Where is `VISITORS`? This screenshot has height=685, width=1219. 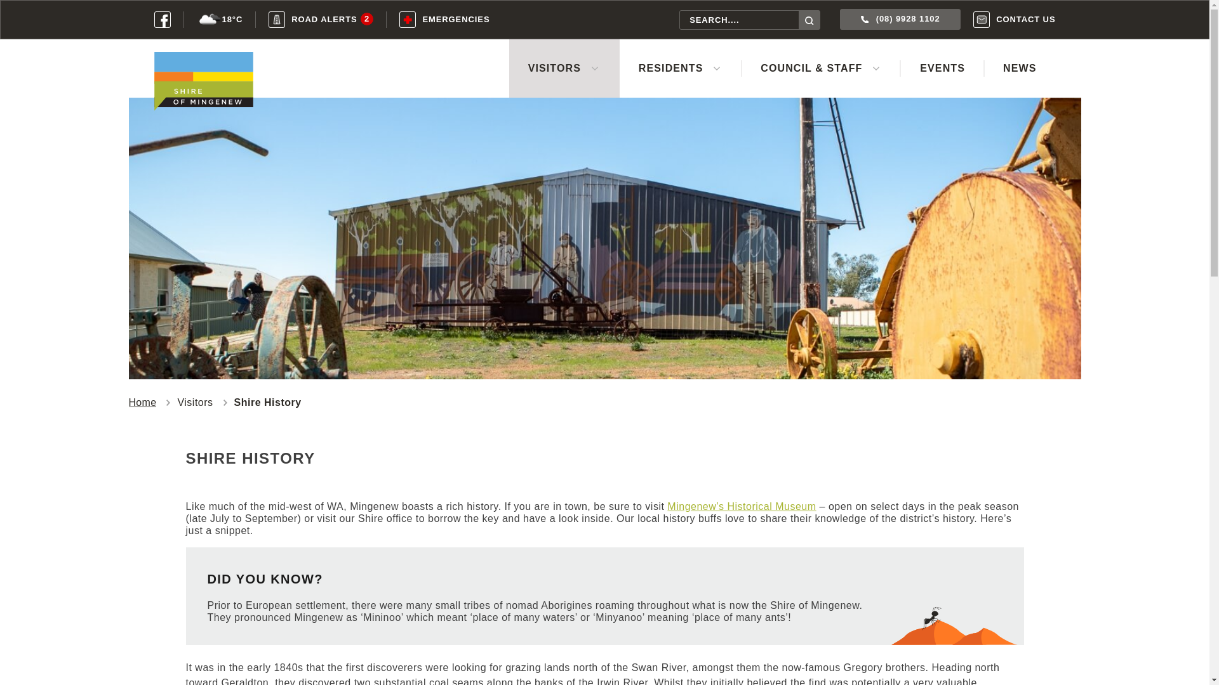 VISITORS is located at coordinates (564, 68).